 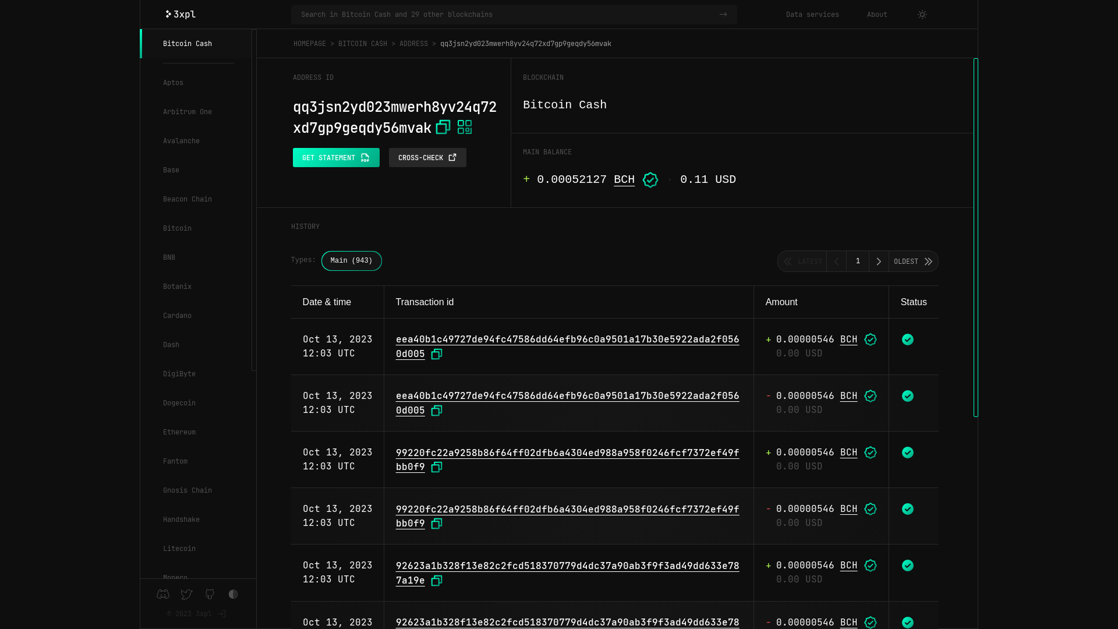 I want to click on HOMEPAGE, so click(x=310, y=44).